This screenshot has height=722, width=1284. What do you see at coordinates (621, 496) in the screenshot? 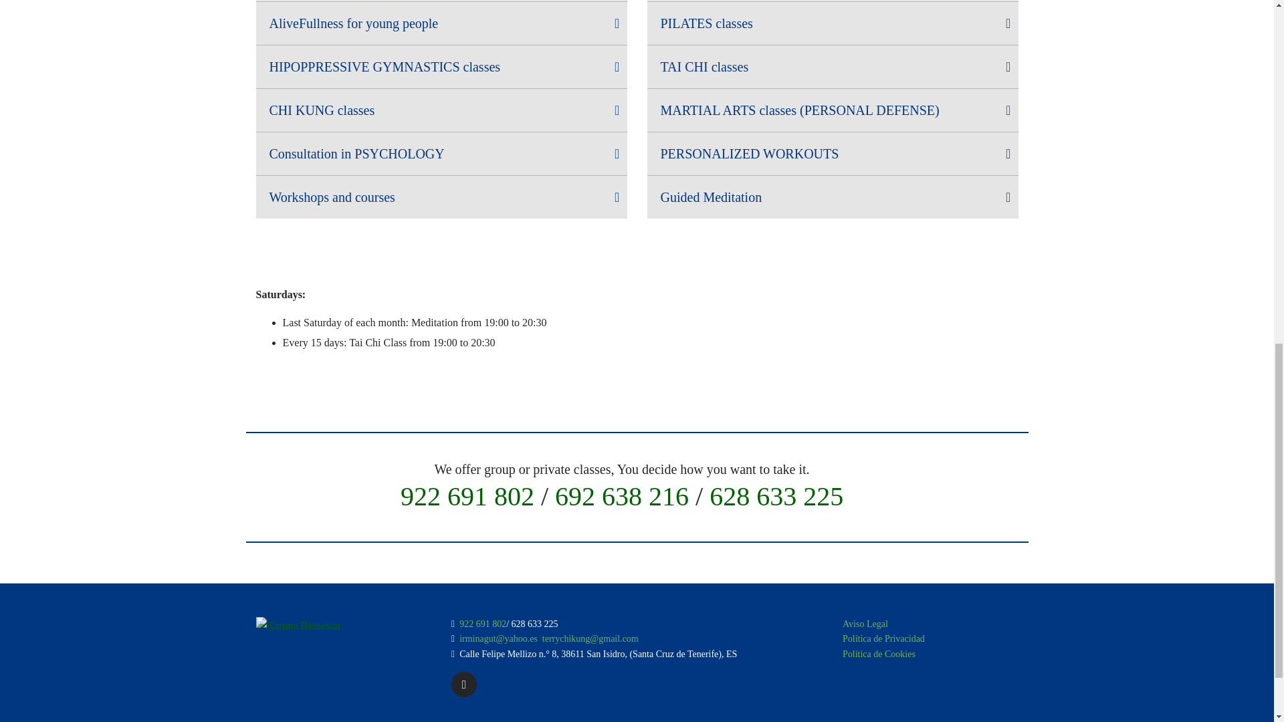
I see `692 638 216` at bounding box center [621, 496].